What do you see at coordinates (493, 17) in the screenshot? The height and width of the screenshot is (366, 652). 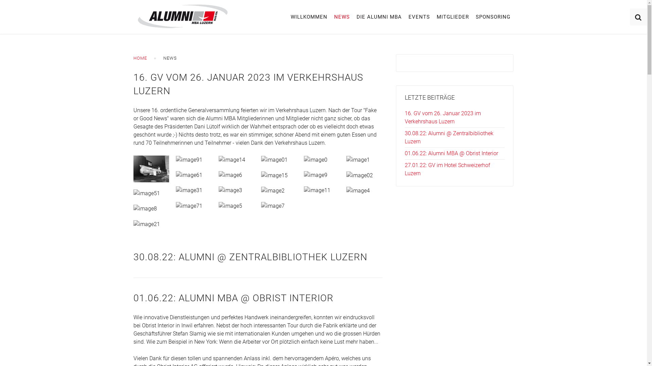 I see `SPONSORING` at bounding box center [493, 17].